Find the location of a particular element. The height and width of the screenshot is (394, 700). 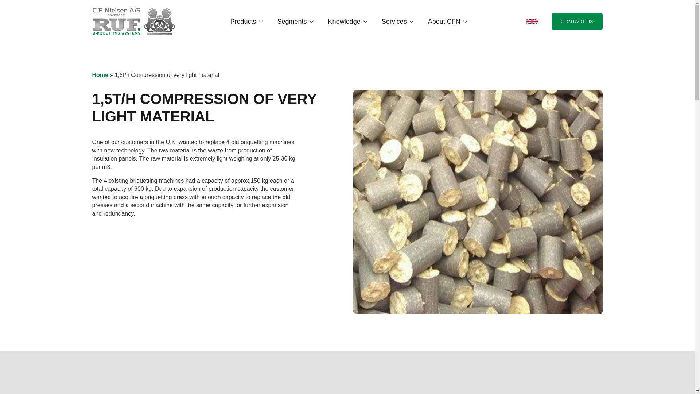

Knowledge is located at coordinates (341, 21).